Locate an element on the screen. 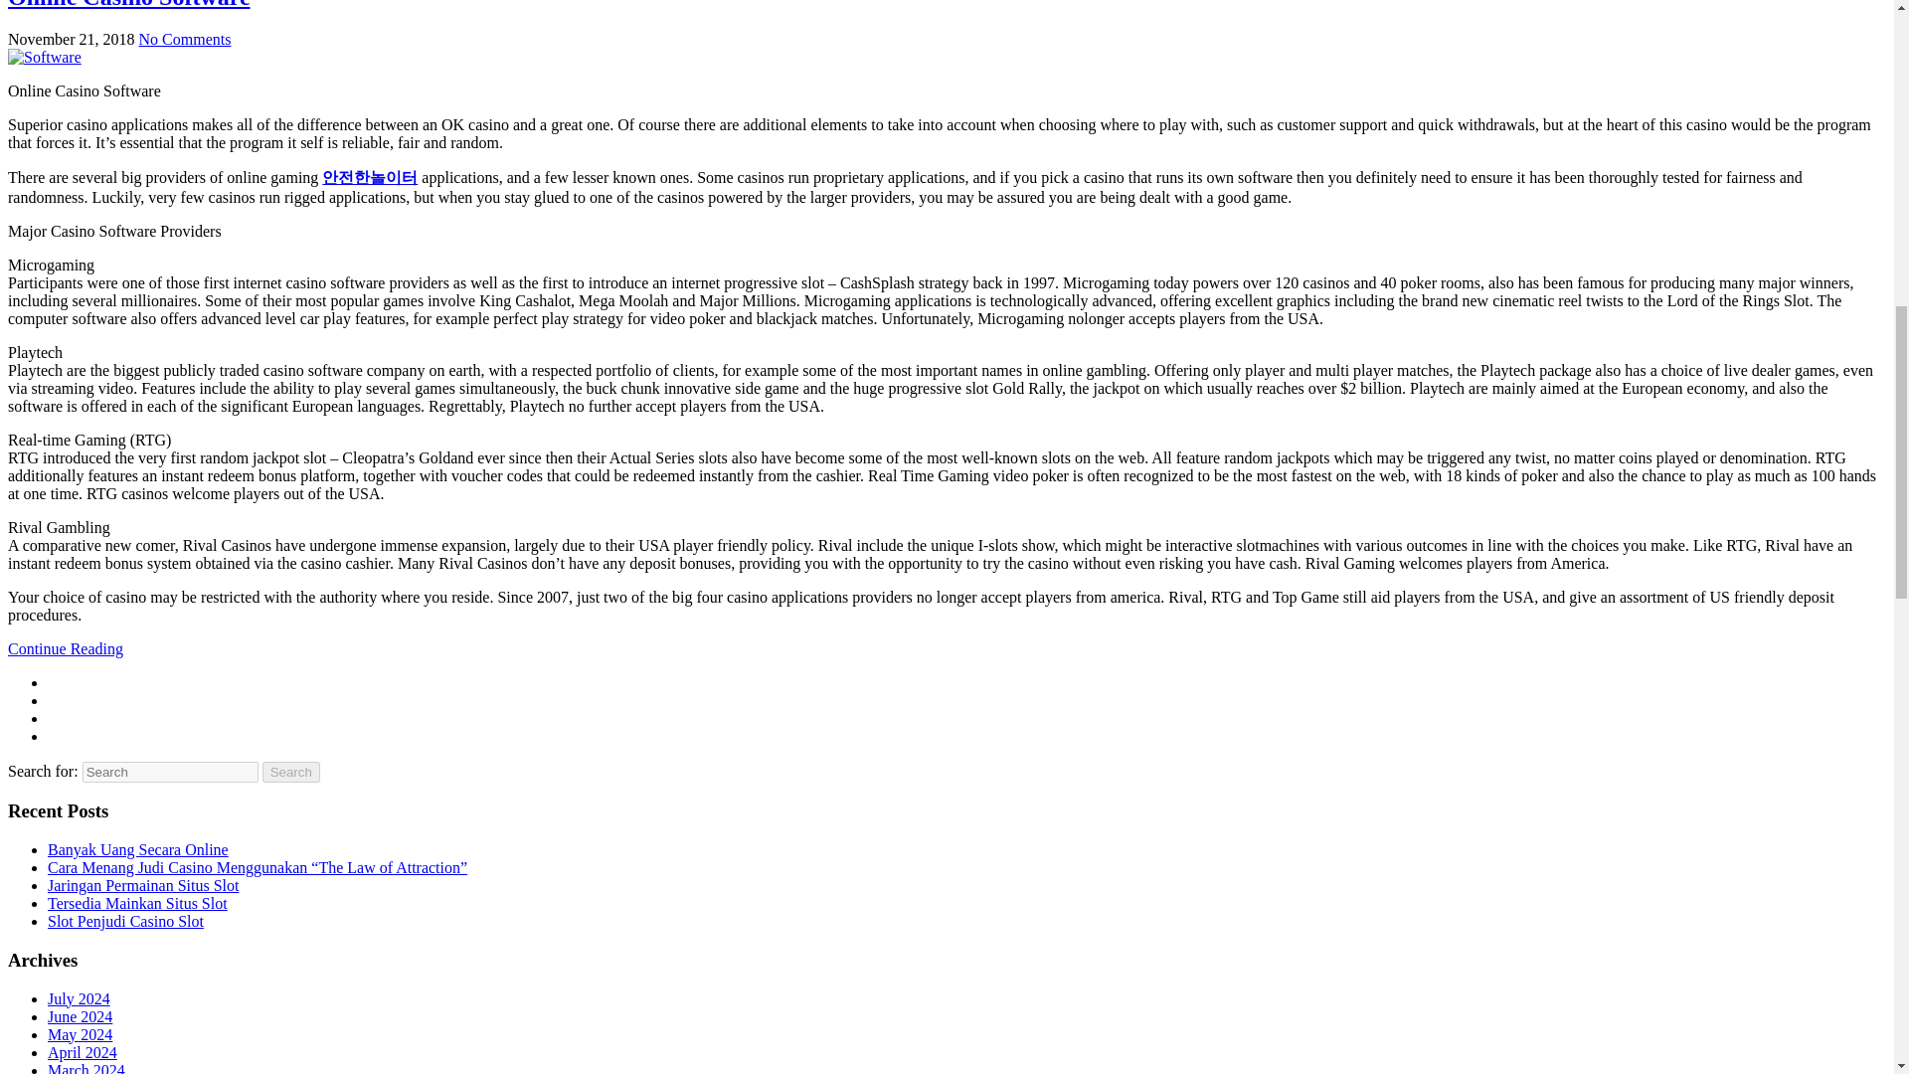 The height and width of the screenshot is (1074, 1909). Search is located at coordinates (291, 772).